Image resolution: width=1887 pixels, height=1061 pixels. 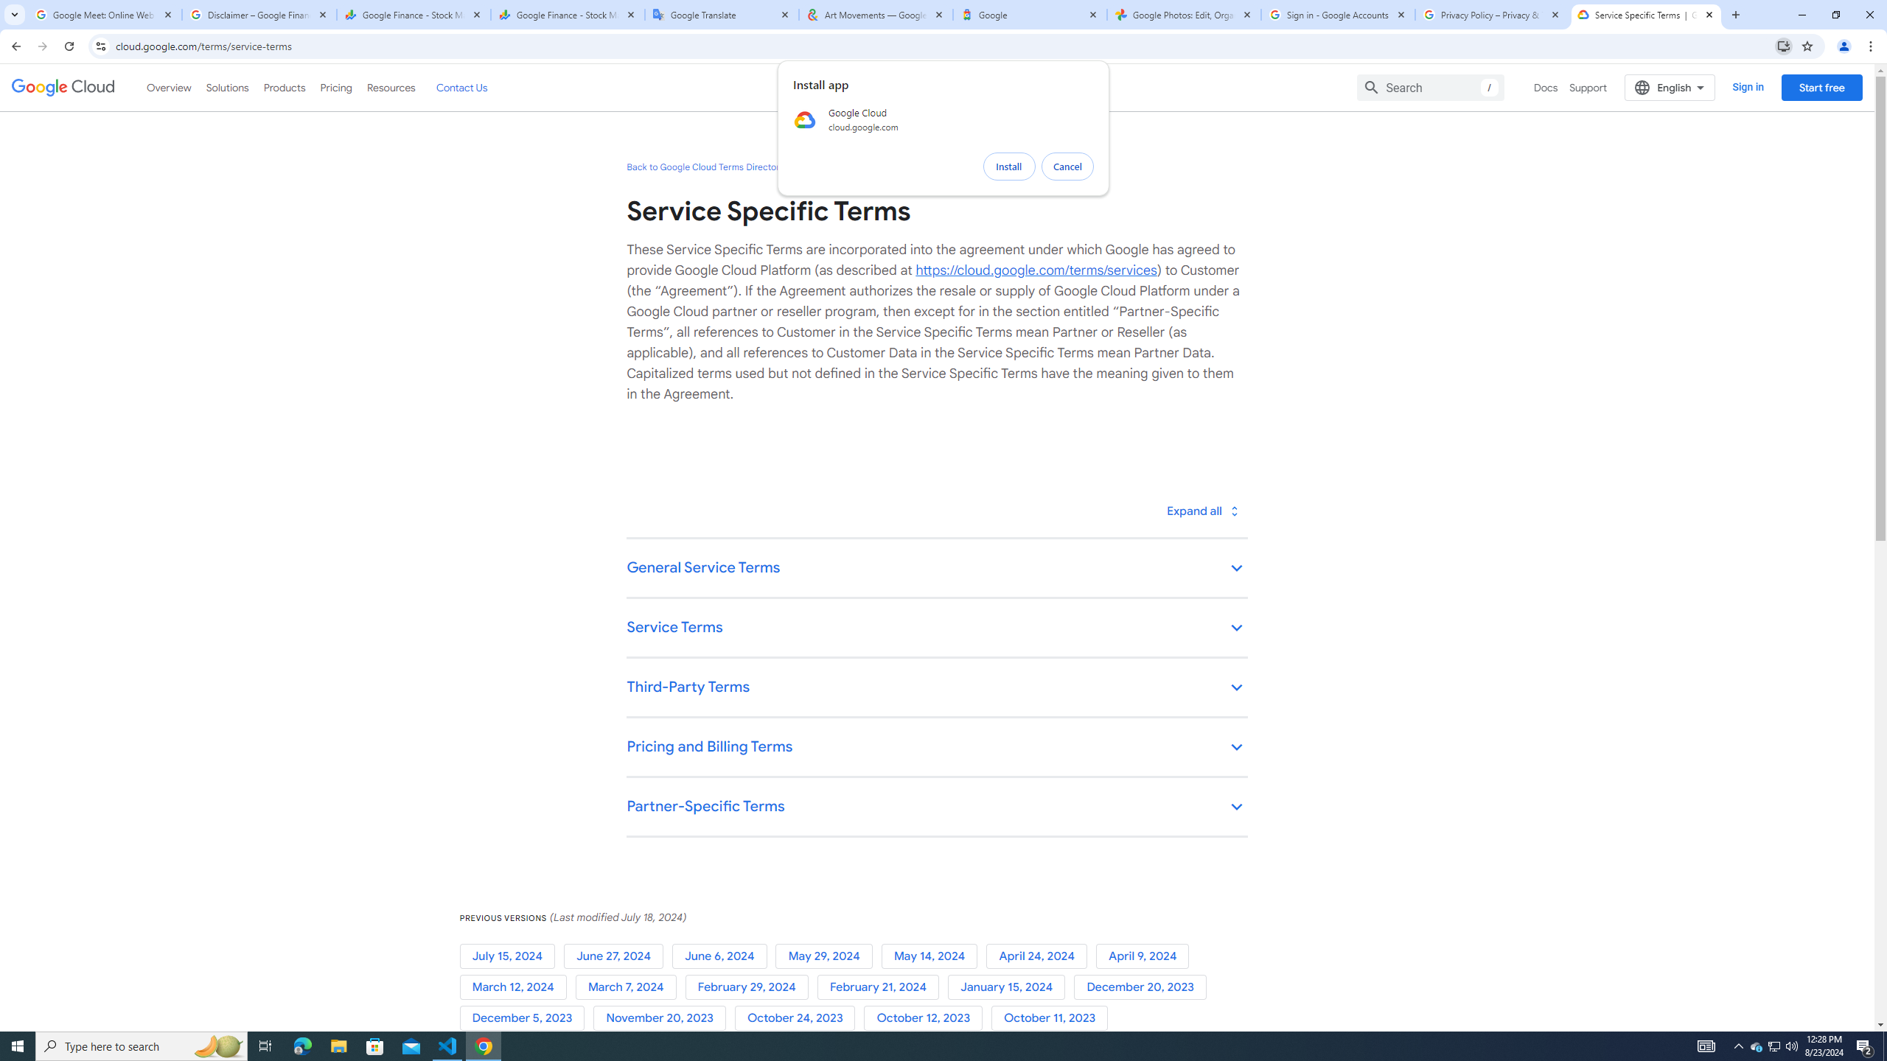 What do you see at coordinates (1670, 87) in the screenshot?
I see `English` at bounding box center [1670, 87].